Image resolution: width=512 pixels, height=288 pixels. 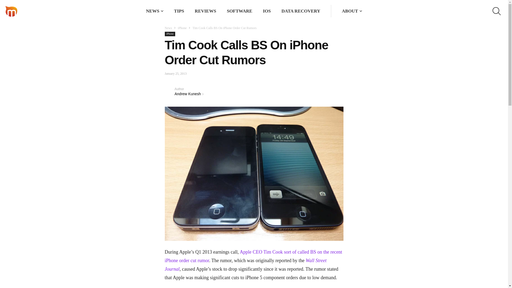 What do you see at coordinates (182, 28) in the screenshot?
I see `View all posts in iPhone` at bounding box center [182, 28].